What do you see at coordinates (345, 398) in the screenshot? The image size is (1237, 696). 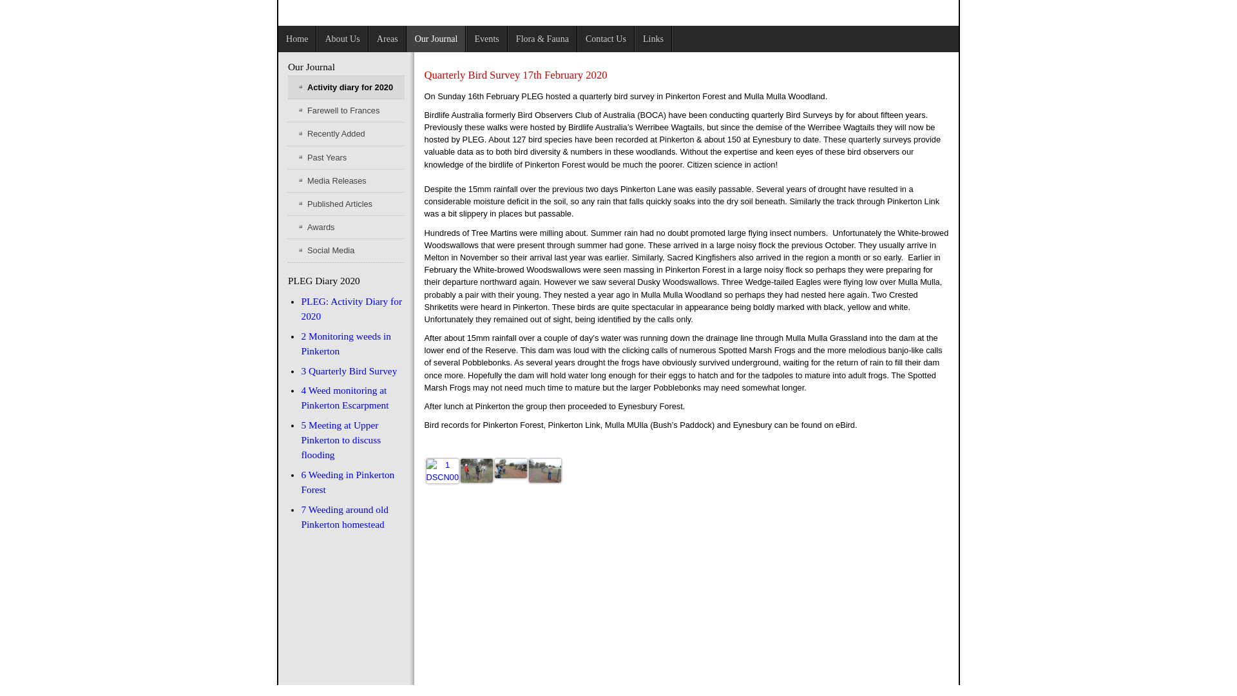 I see `4 Weed monitoring at Pinkerton Escarpment` at bounding box center [345, 398].